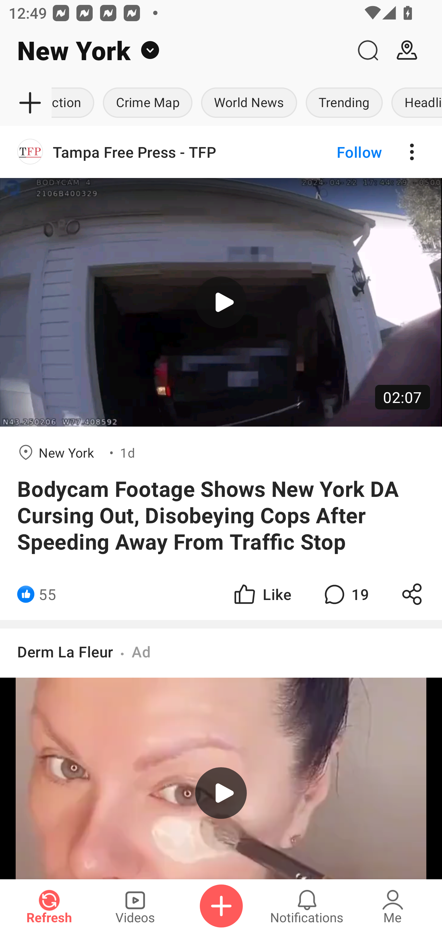  Describe the element at coordinates (262, 594) in the screenshot. I see `Like` at that location.